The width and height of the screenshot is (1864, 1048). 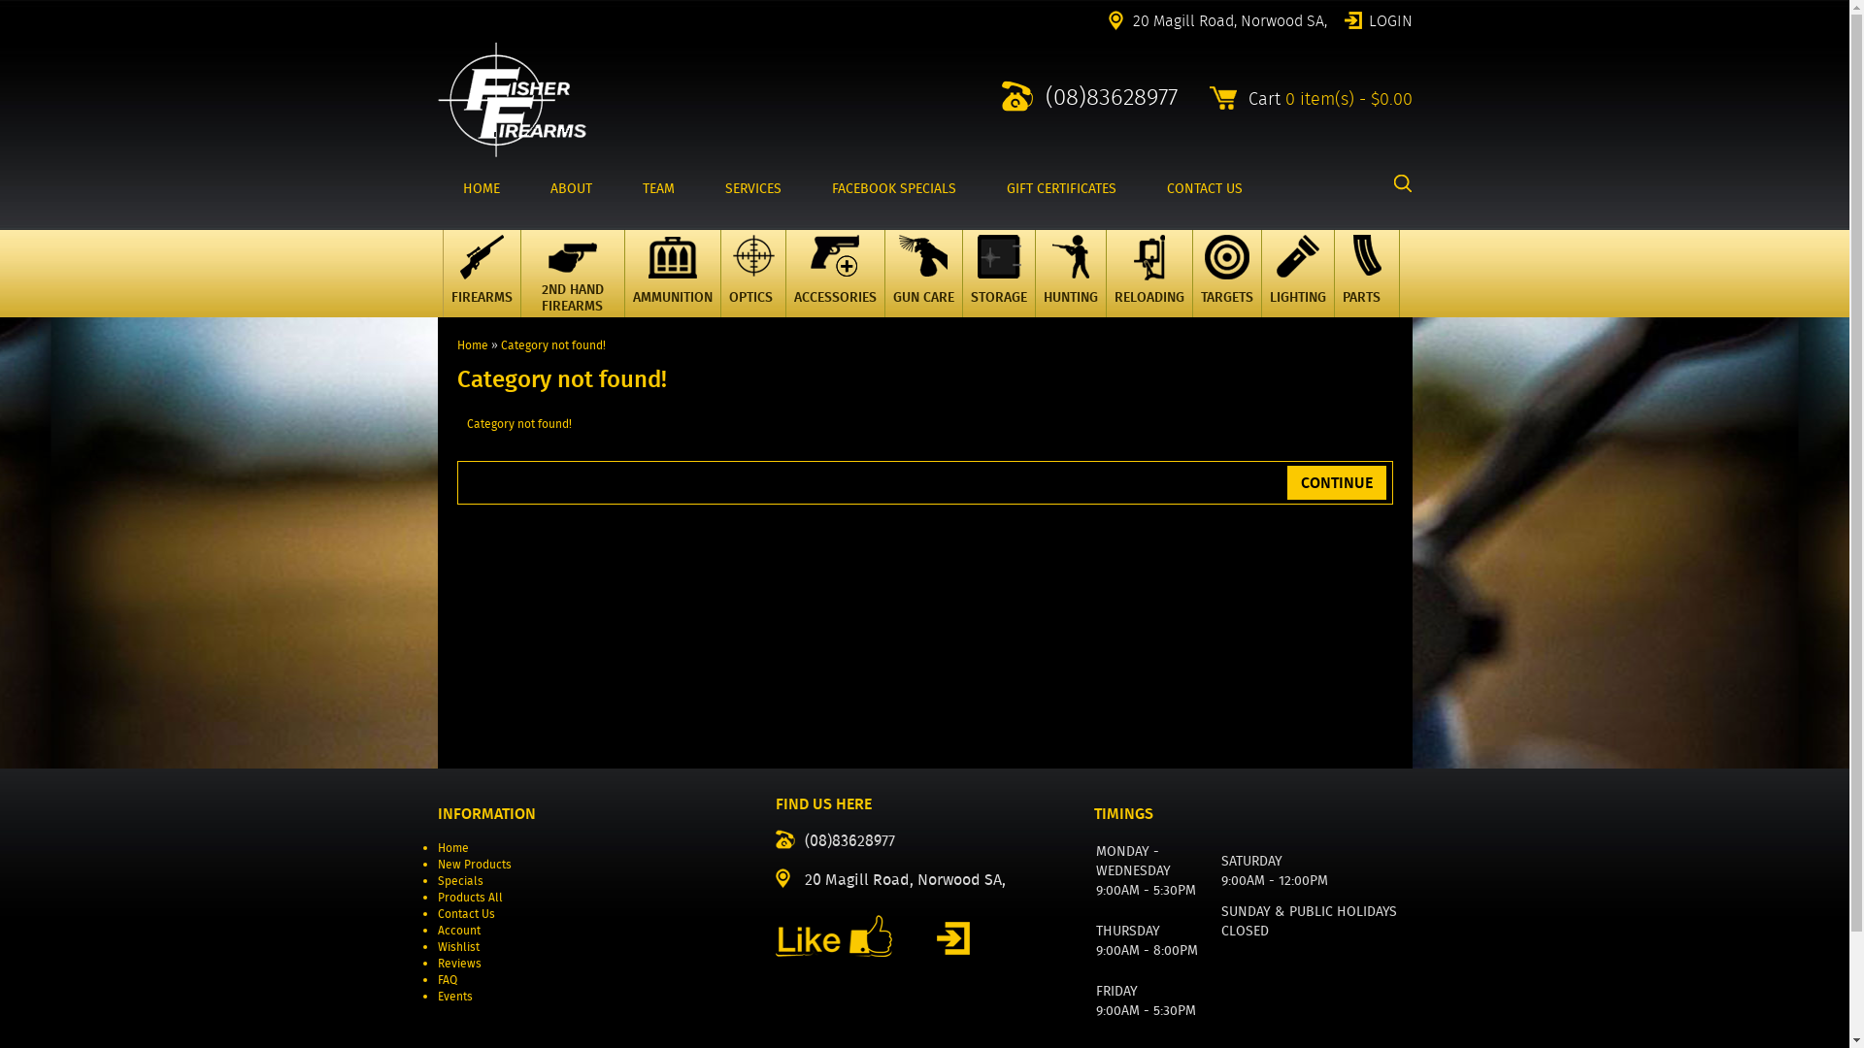 What do you see at coordinates (753, 274) in the screenshot?
I see `OPTICS` at bounding box center [753, 274].